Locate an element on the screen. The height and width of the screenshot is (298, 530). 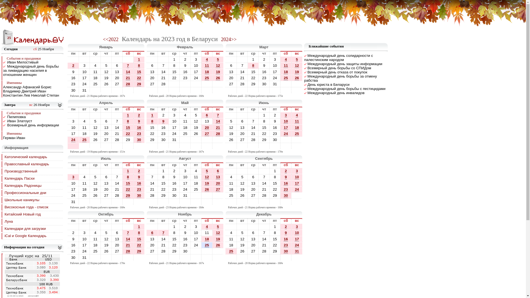
12 is located at coordinates (196, 121).